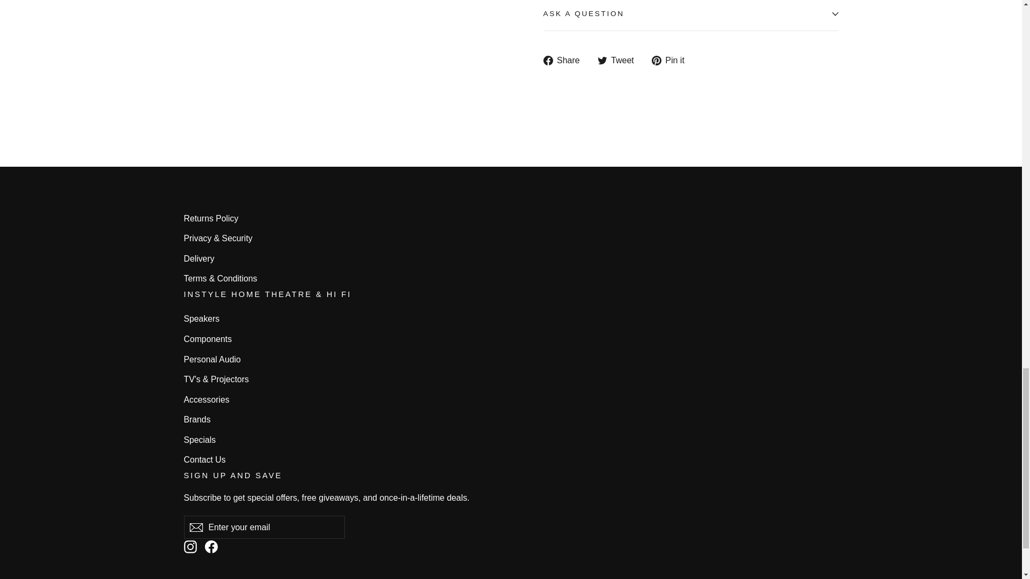 The height and width of the screenshot is (579, 1030). Describe the element at coordinates (672, 60) in the screenshot. I see `Pin on Pinterest` at that location.